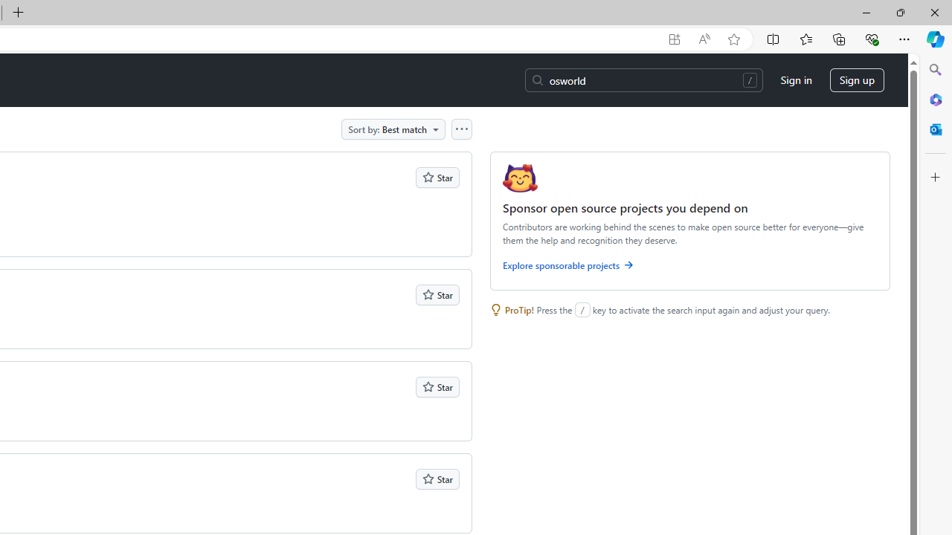 The height and width of the screenshot is (535, 952). I want to click on Restore, so click(900, 12).